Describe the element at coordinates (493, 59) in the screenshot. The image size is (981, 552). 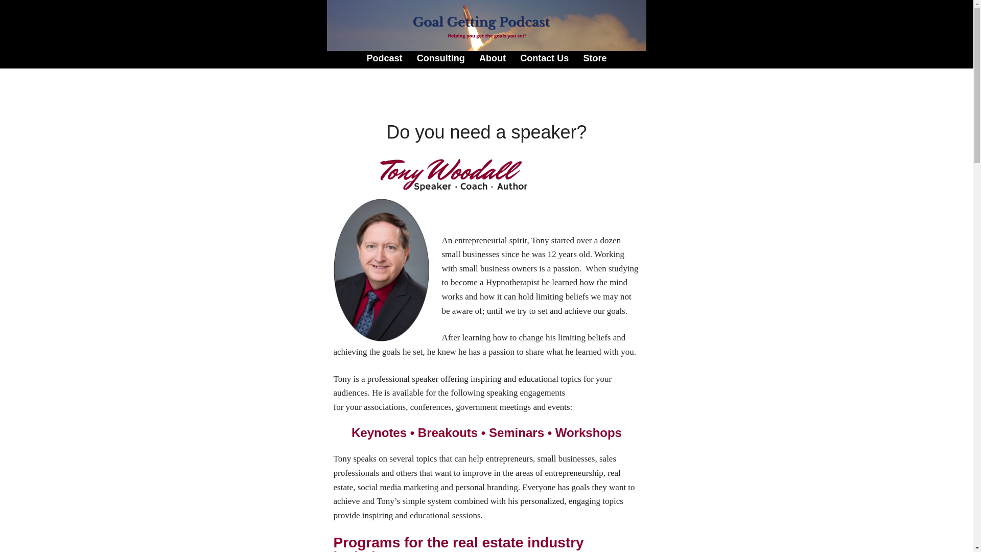
I see `About` at that location.